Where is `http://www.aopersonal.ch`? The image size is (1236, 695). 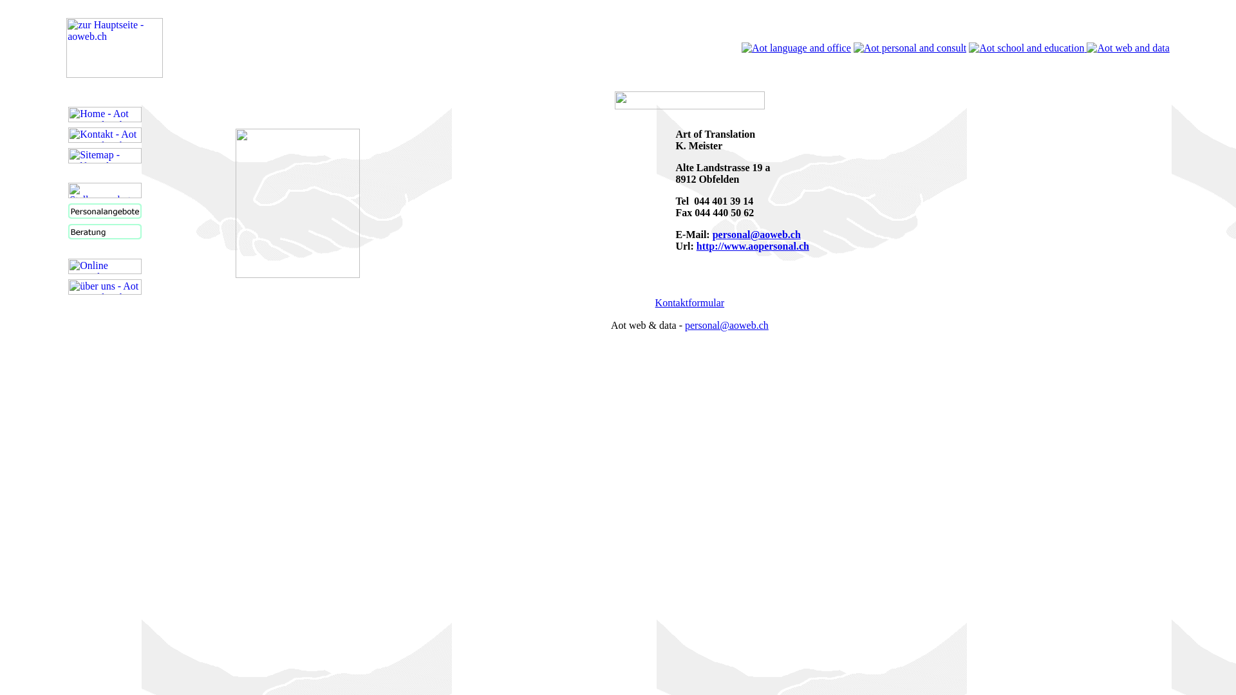
http://www.aopersonal.ch is located at coordinates (753, 246).